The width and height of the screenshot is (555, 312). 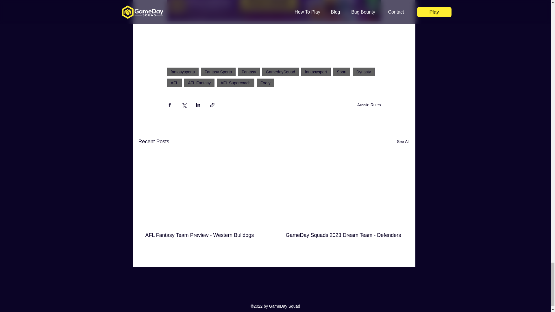 What do you see at coordinates (316, 72) in the screenshot?
I see `fantasysport` at bounding box center [316, 72].